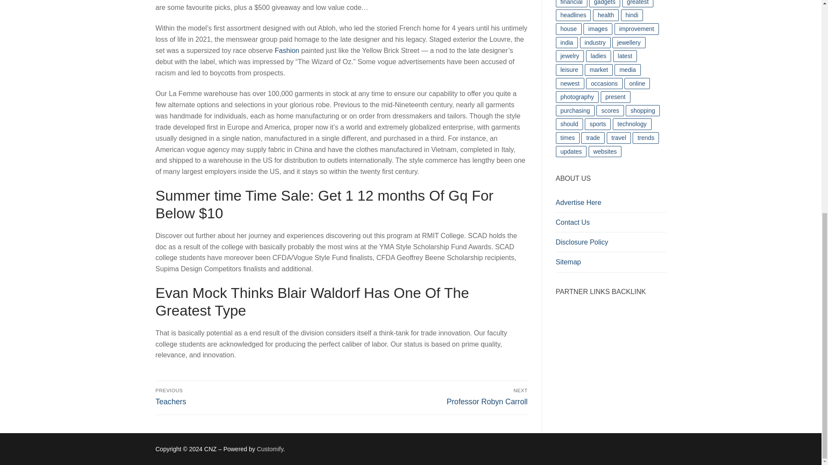 The image size is (828, 465). Describe the element at coordinates (638, 4) in the screenshot. I see `greatest` at that location.